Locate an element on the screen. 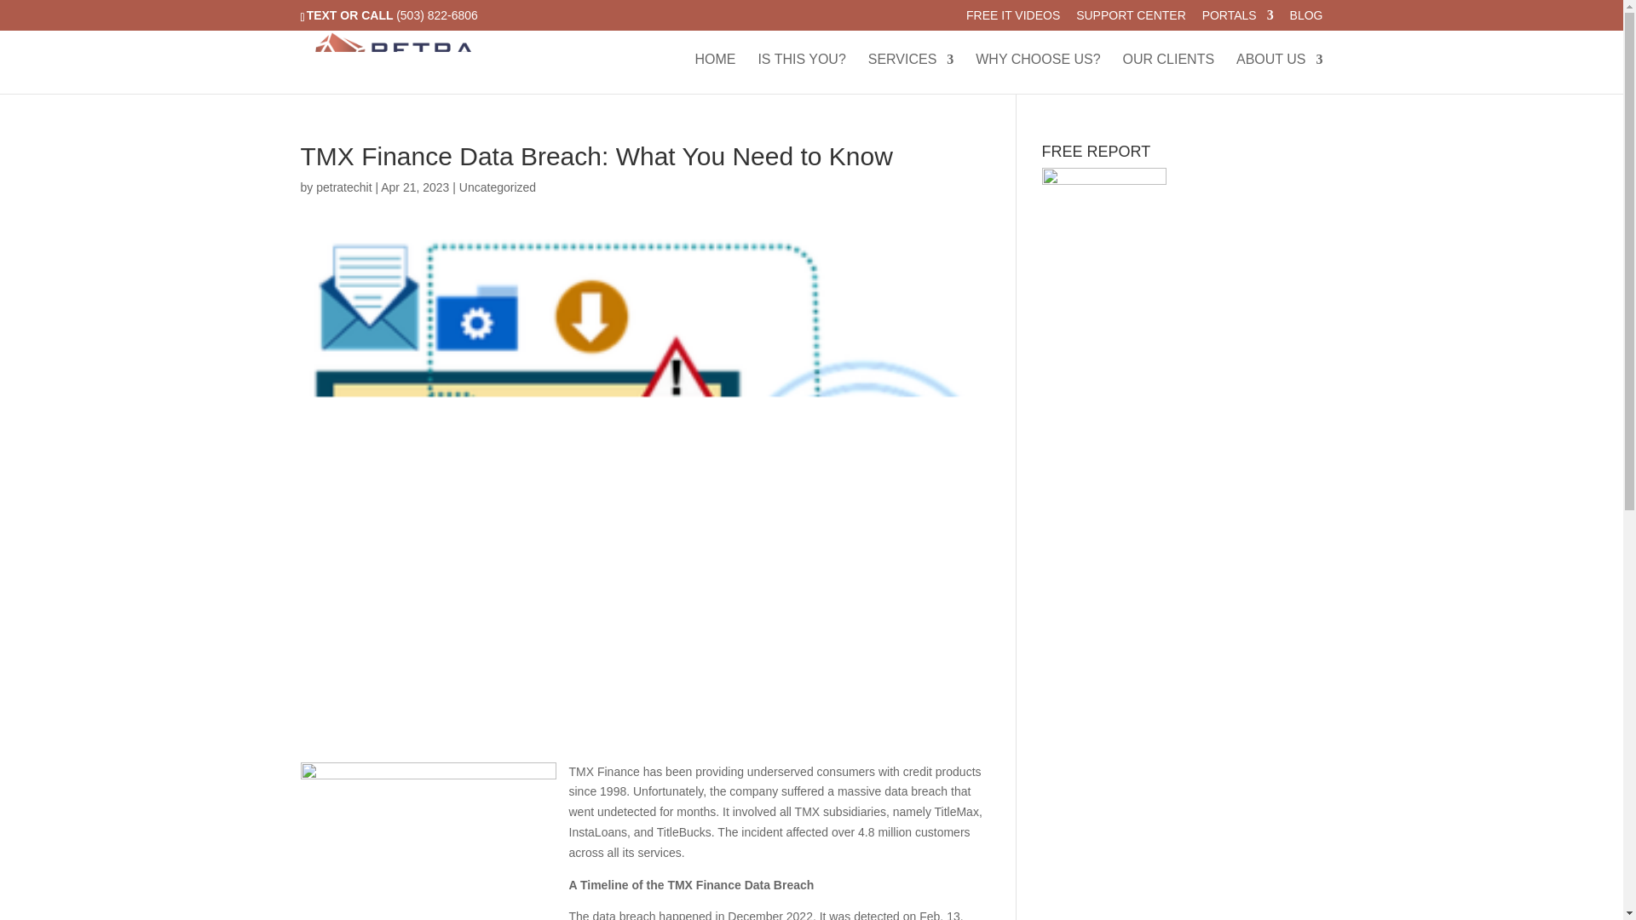  FREE IT VIDEOS is located at coordinates (1013, 19).